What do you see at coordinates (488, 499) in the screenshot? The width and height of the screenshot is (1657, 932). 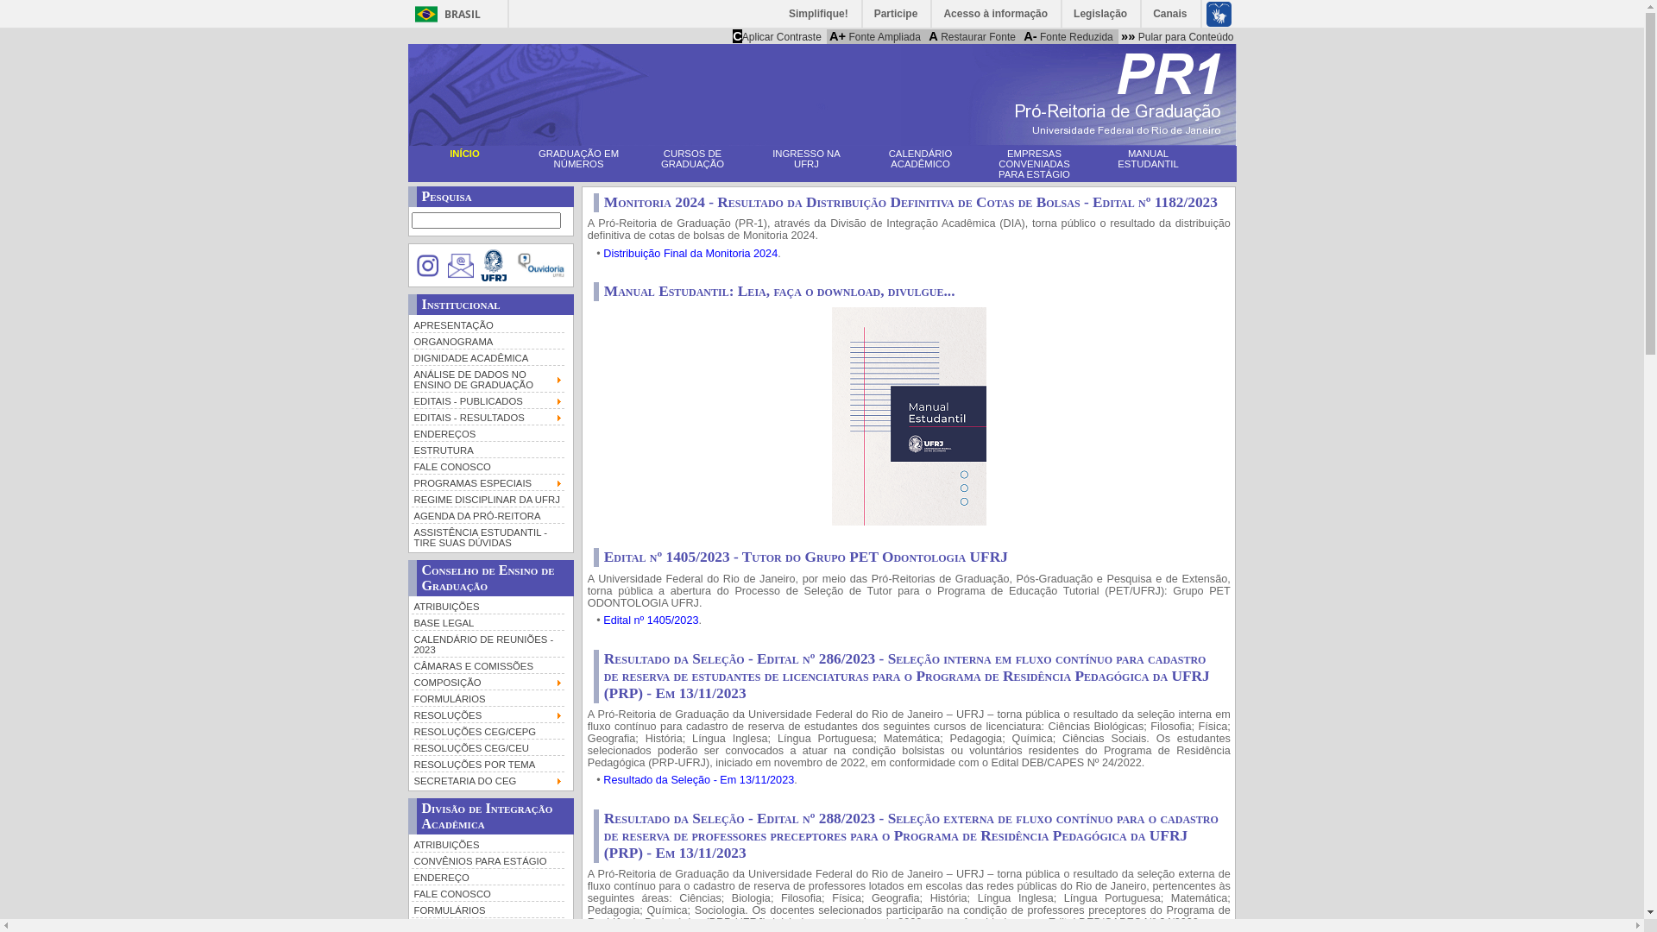 I see `REGIME DISCIPLINAR DA UFRJ` at bounding box center [488, 499].